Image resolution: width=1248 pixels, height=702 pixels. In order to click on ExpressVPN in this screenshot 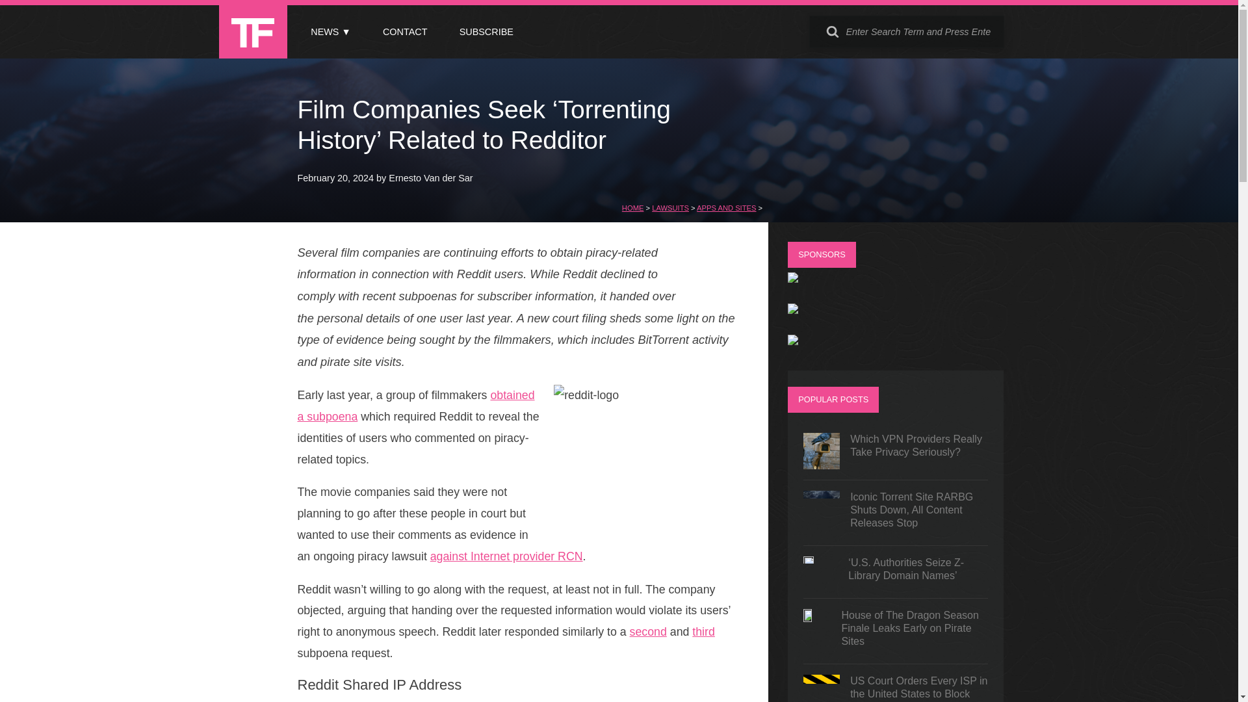, I will do `click(793, 310)`.